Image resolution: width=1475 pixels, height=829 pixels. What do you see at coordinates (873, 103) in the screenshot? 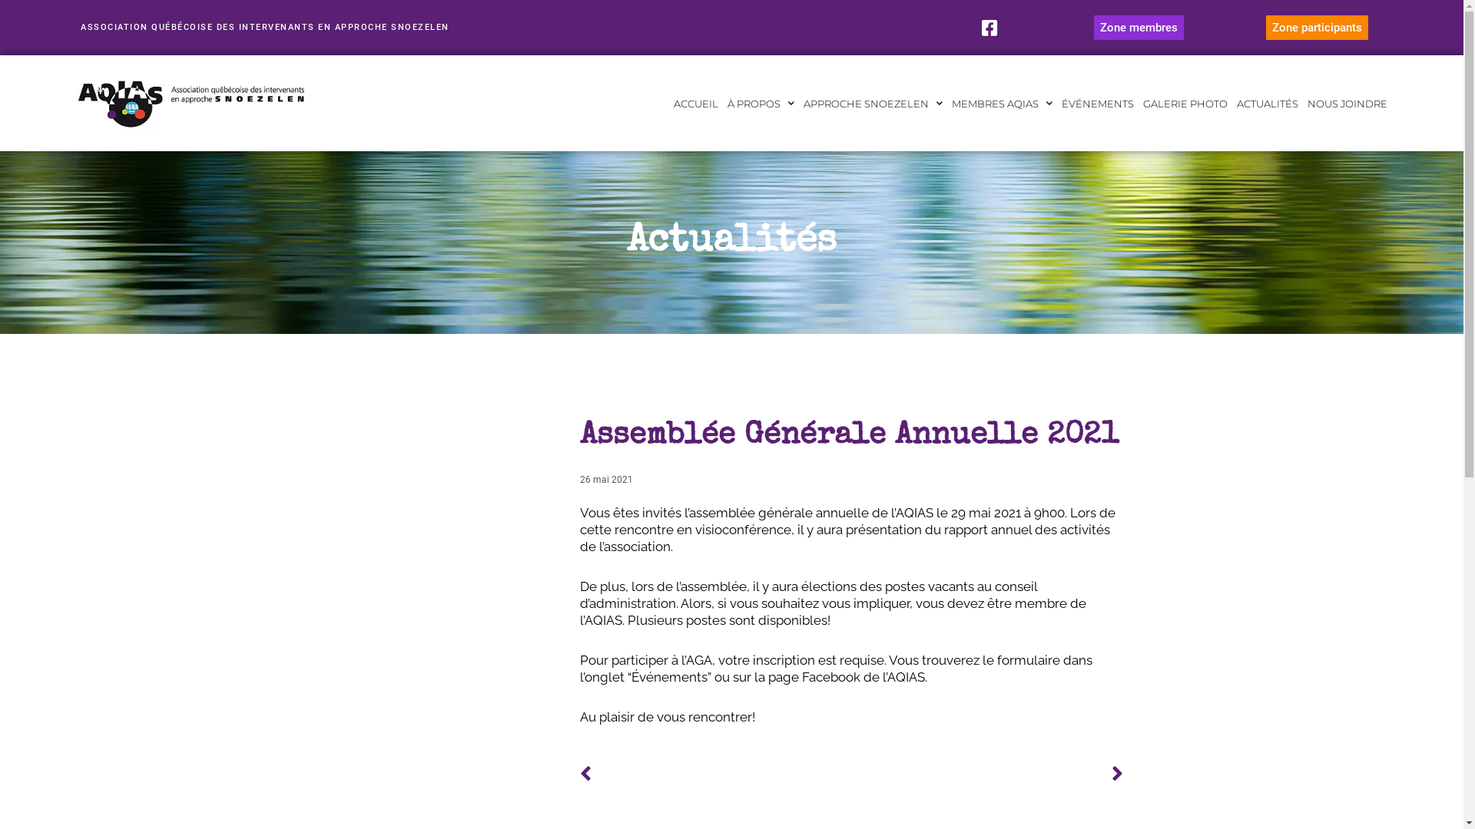
I see `APPROCHE SNOEZELEN` at bounding box center [873, 103].